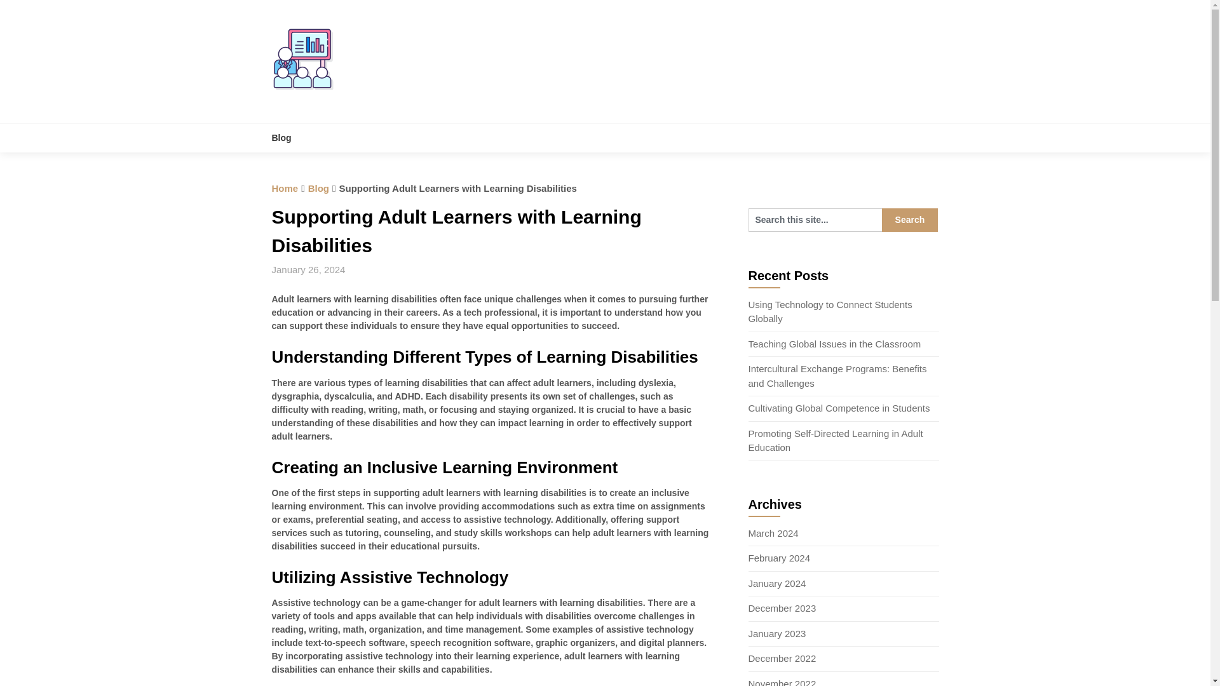  I want to click on Blog, so click(288, 138).